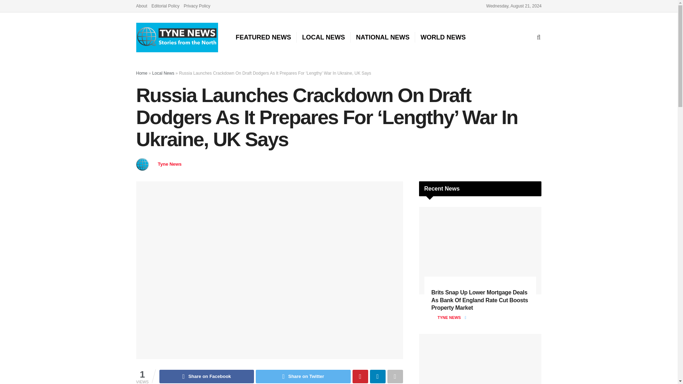 Image resolution: width=683 pixels, height=384 pixels. Describe the element at coordinates (208, 164) in the screenshot. I see `April 16, 2023` at that location.